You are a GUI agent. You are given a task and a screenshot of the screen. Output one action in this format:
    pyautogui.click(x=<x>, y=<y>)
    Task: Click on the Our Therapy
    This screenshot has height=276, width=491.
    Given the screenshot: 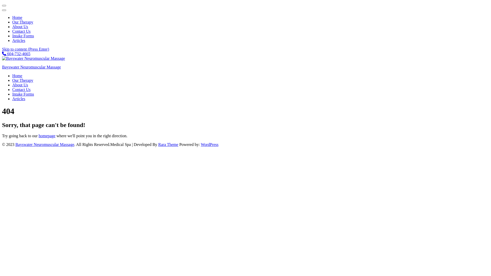 What is the action you would take?
    pyautogui.click(x=23, y=80)
    